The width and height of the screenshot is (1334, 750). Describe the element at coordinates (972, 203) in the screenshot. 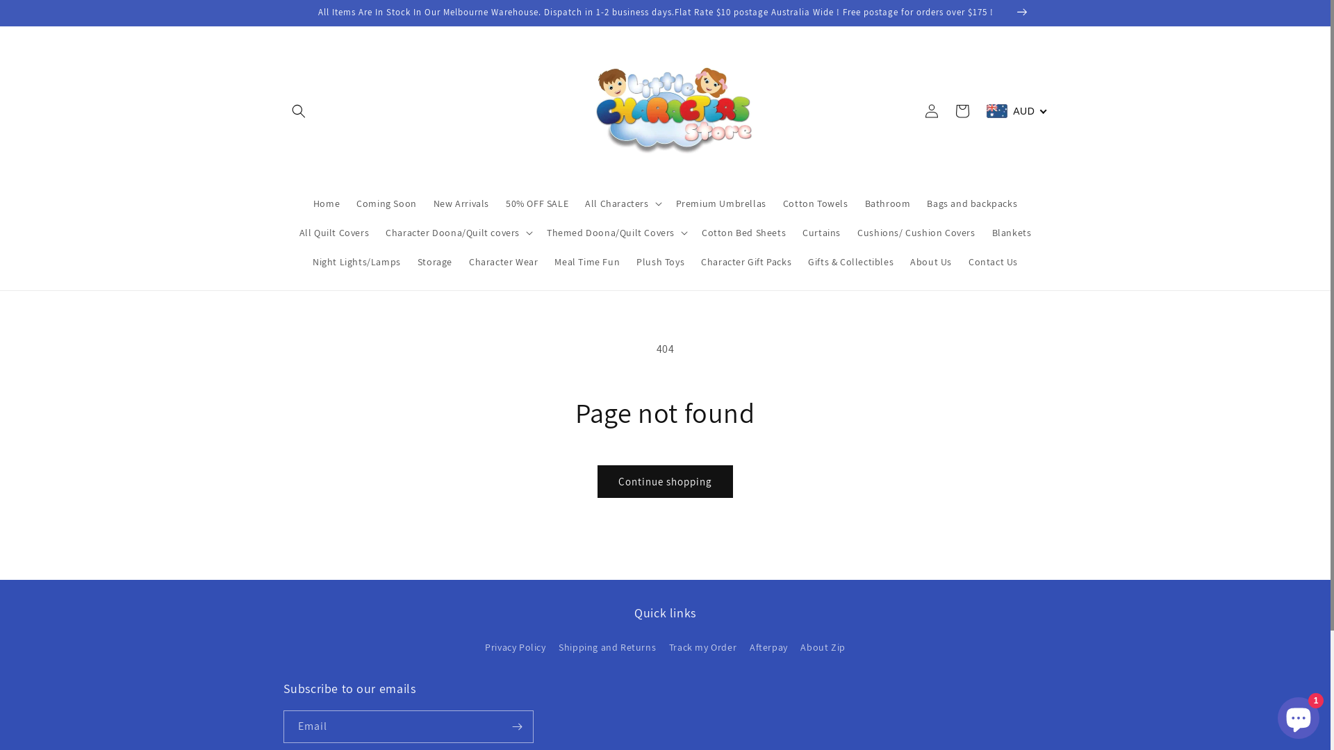

I see `Bags and backpacks` at that location.